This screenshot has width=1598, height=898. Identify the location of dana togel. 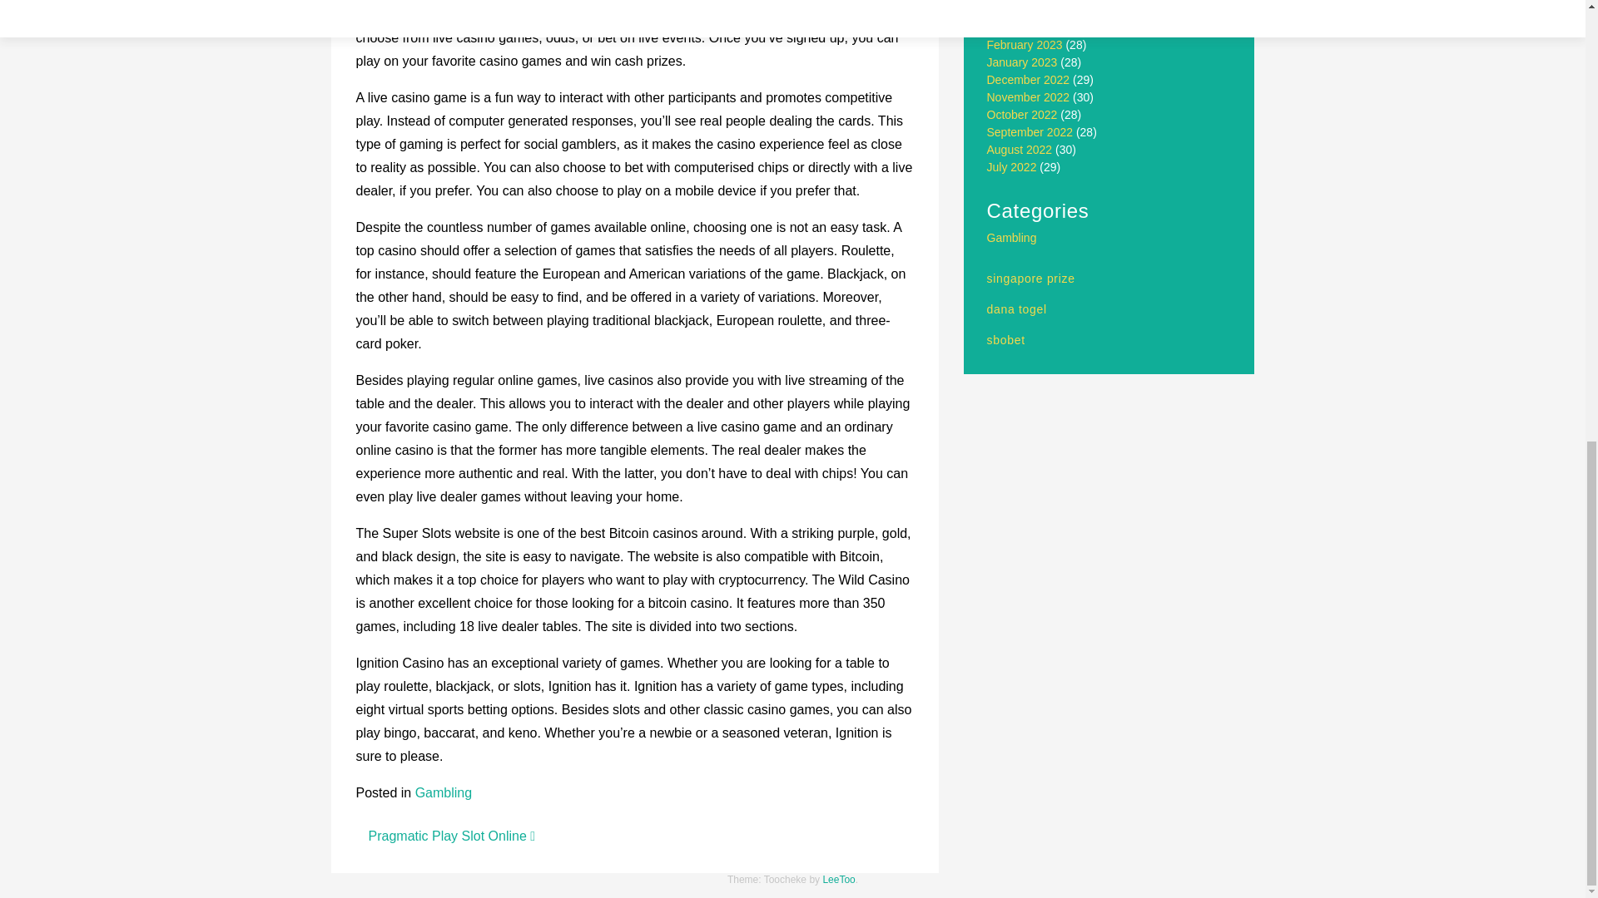
(1017, 309).